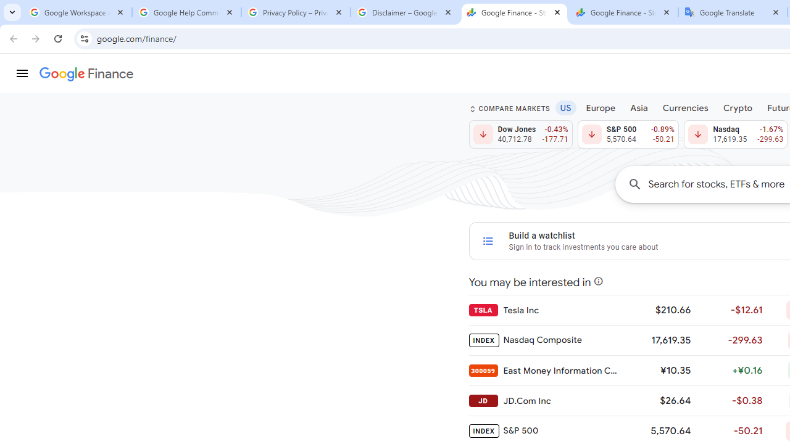  What do you see at coordinates (510, 109) in the screenshot?
I see `COMPARE MARKETS` at bounding box center [510, 109].